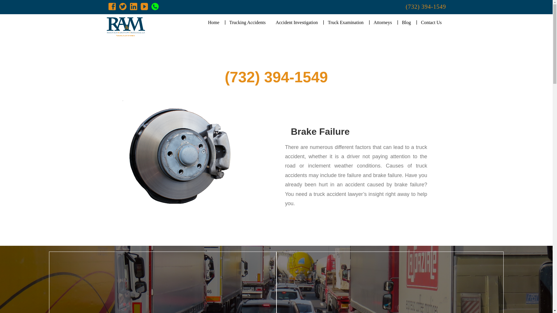 This screenshot has width=557, height=313. Describe the element at coordinates (382, 23) in the screenshot. I see `Attorneys` at that location.